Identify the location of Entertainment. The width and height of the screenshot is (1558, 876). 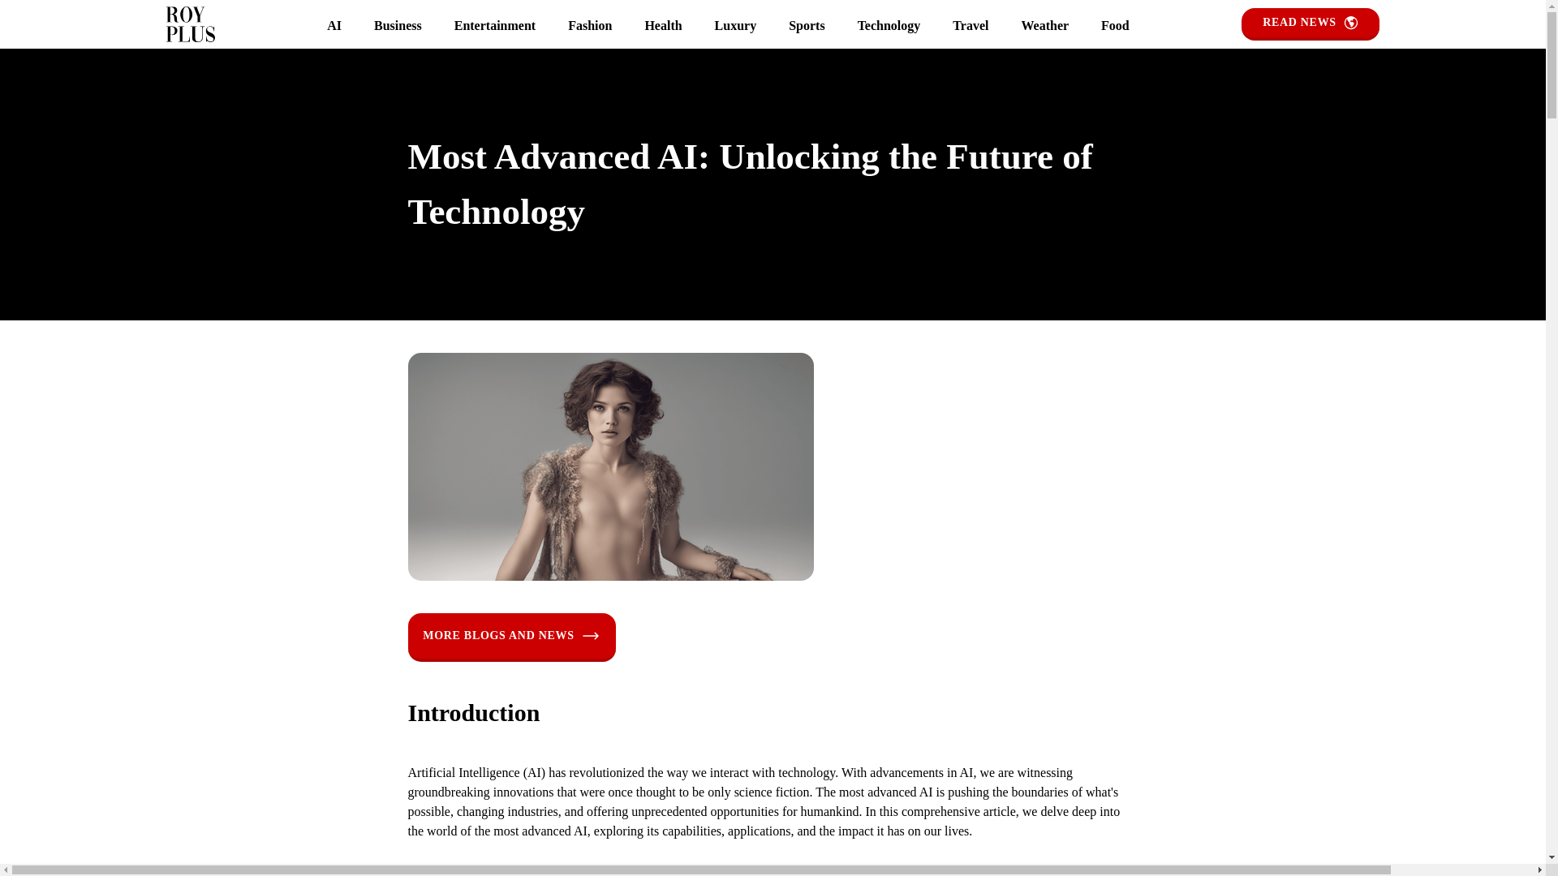
(494, 25).